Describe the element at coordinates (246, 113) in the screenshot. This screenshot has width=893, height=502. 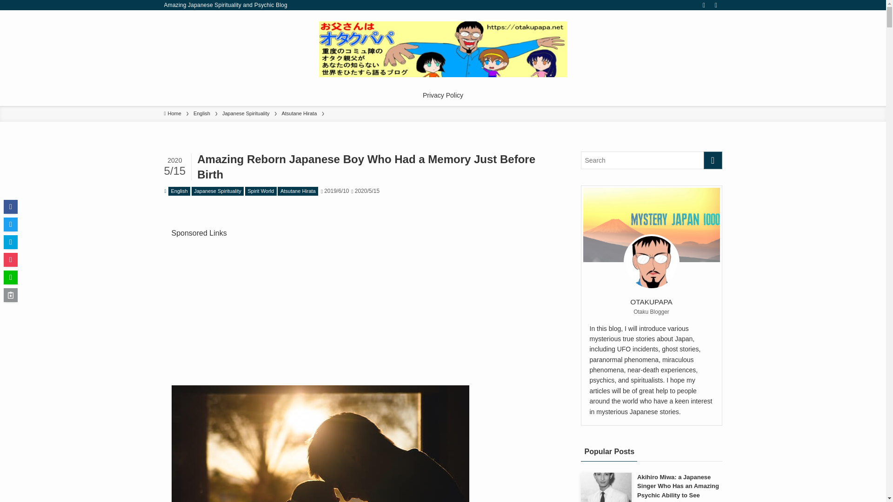
I see `Japanese Spirituality` at that location.